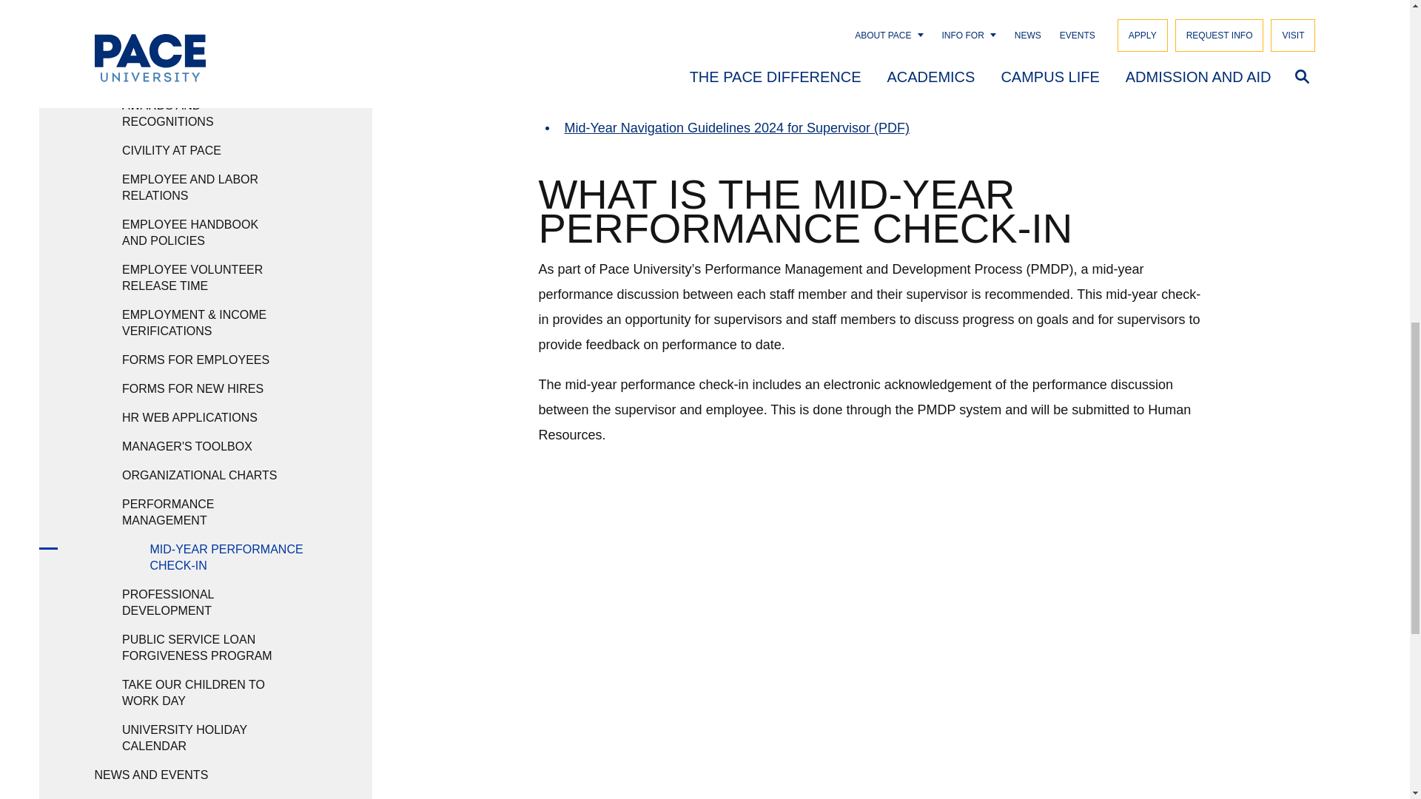 The width and height of the screenshot is (1421, 799). Describe the element at coordinates (734, 87) in the screenshot. I see `hr-mid-year-check-in-navigation-guidelines-employee.pdf` at that location.